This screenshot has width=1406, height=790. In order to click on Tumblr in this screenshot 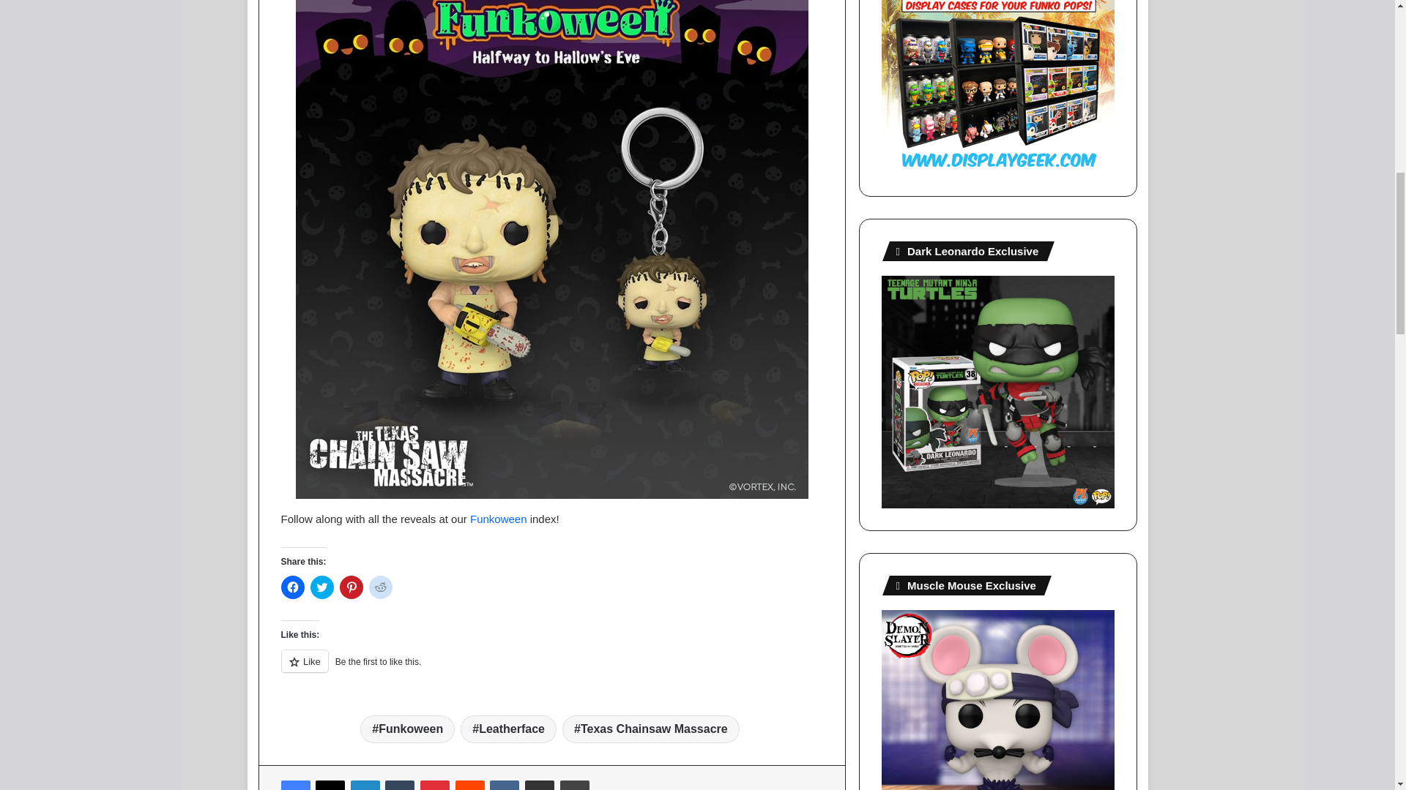, I will do `click(400, 786)`.